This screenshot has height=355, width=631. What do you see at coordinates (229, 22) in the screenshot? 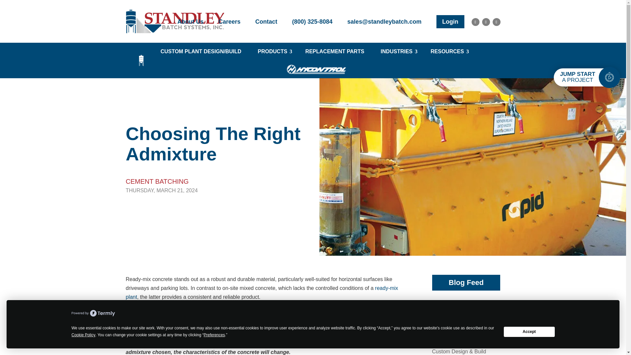
I see `Careers` at bounding box center [229, 22].